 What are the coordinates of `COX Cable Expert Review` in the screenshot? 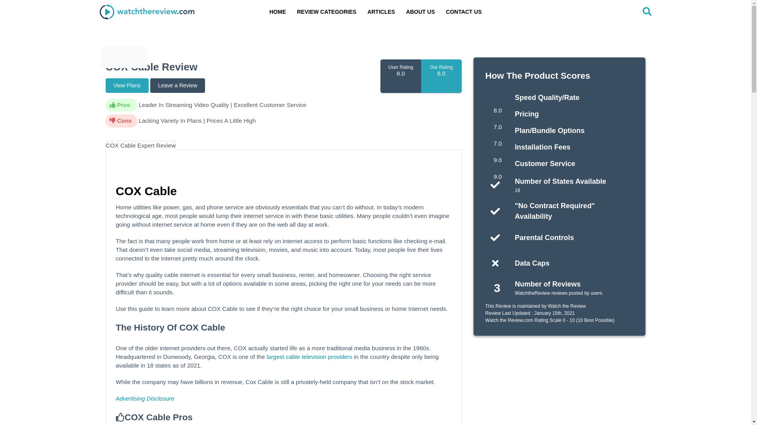 It's located at (141, 145).